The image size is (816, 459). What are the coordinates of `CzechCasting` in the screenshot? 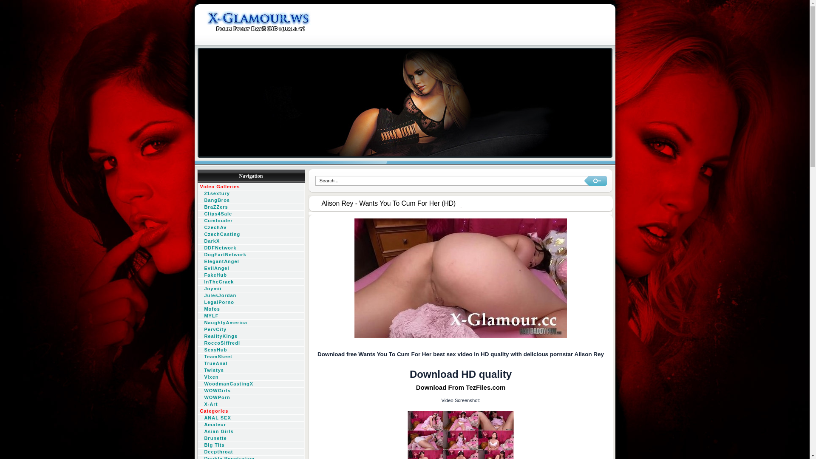 It's located at (251, 235).